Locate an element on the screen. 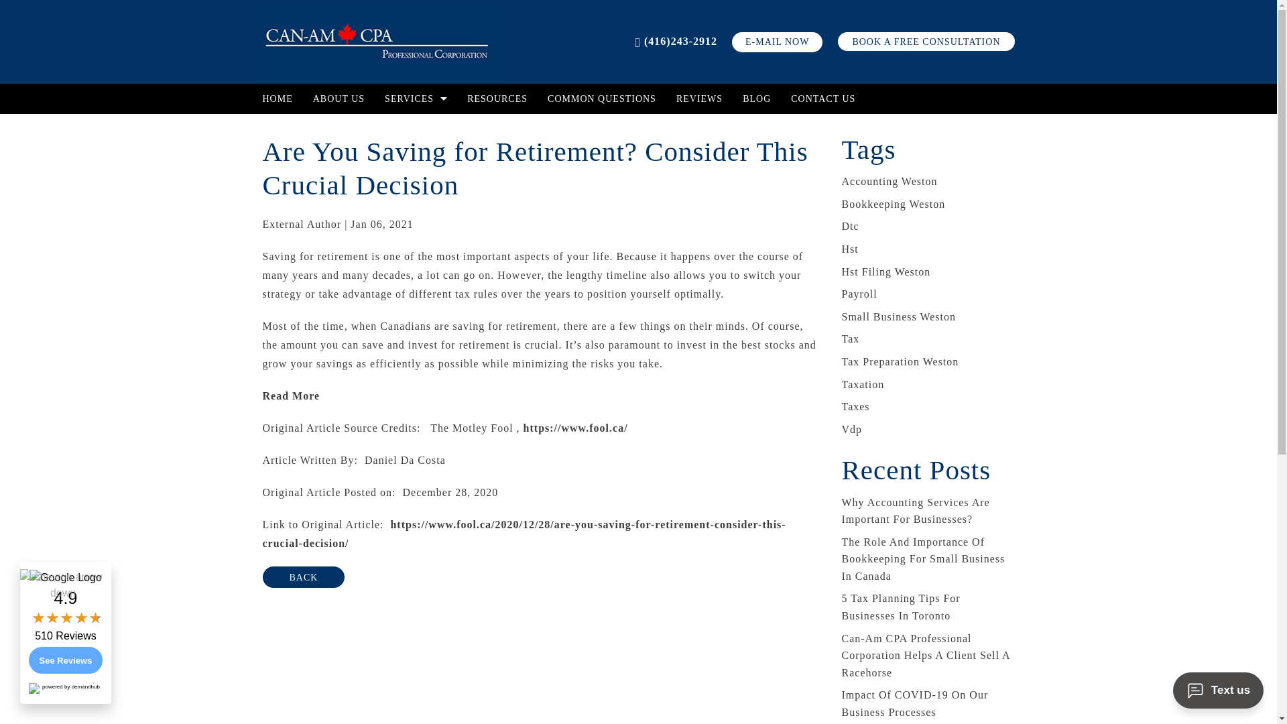 The image size is (1287, 724). Tax is located at coordinates (850, 339).